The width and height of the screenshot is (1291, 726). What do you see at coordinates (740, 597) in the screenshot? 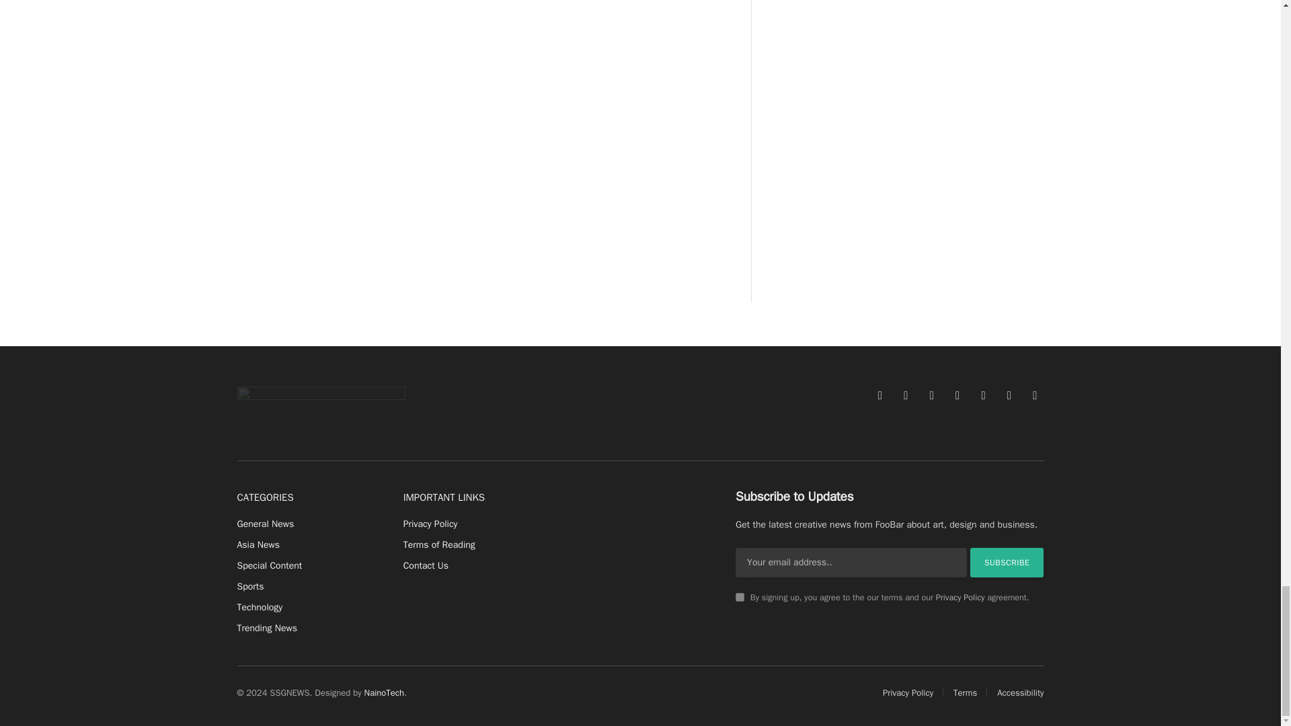
I see `on` at bounding box center [740, 597].